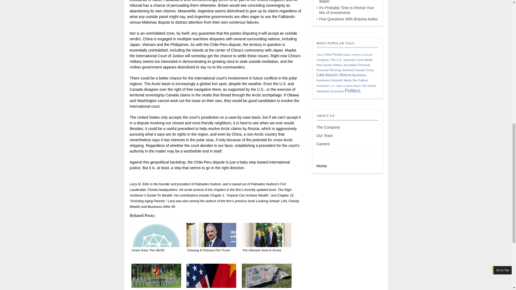 The height and width of the screenshot is (290, 516). What do you see at coordinates (211, 240) in the screenshot?
I see `Chasing A Chinese Fire Truck` at bounding box center [211, 240].